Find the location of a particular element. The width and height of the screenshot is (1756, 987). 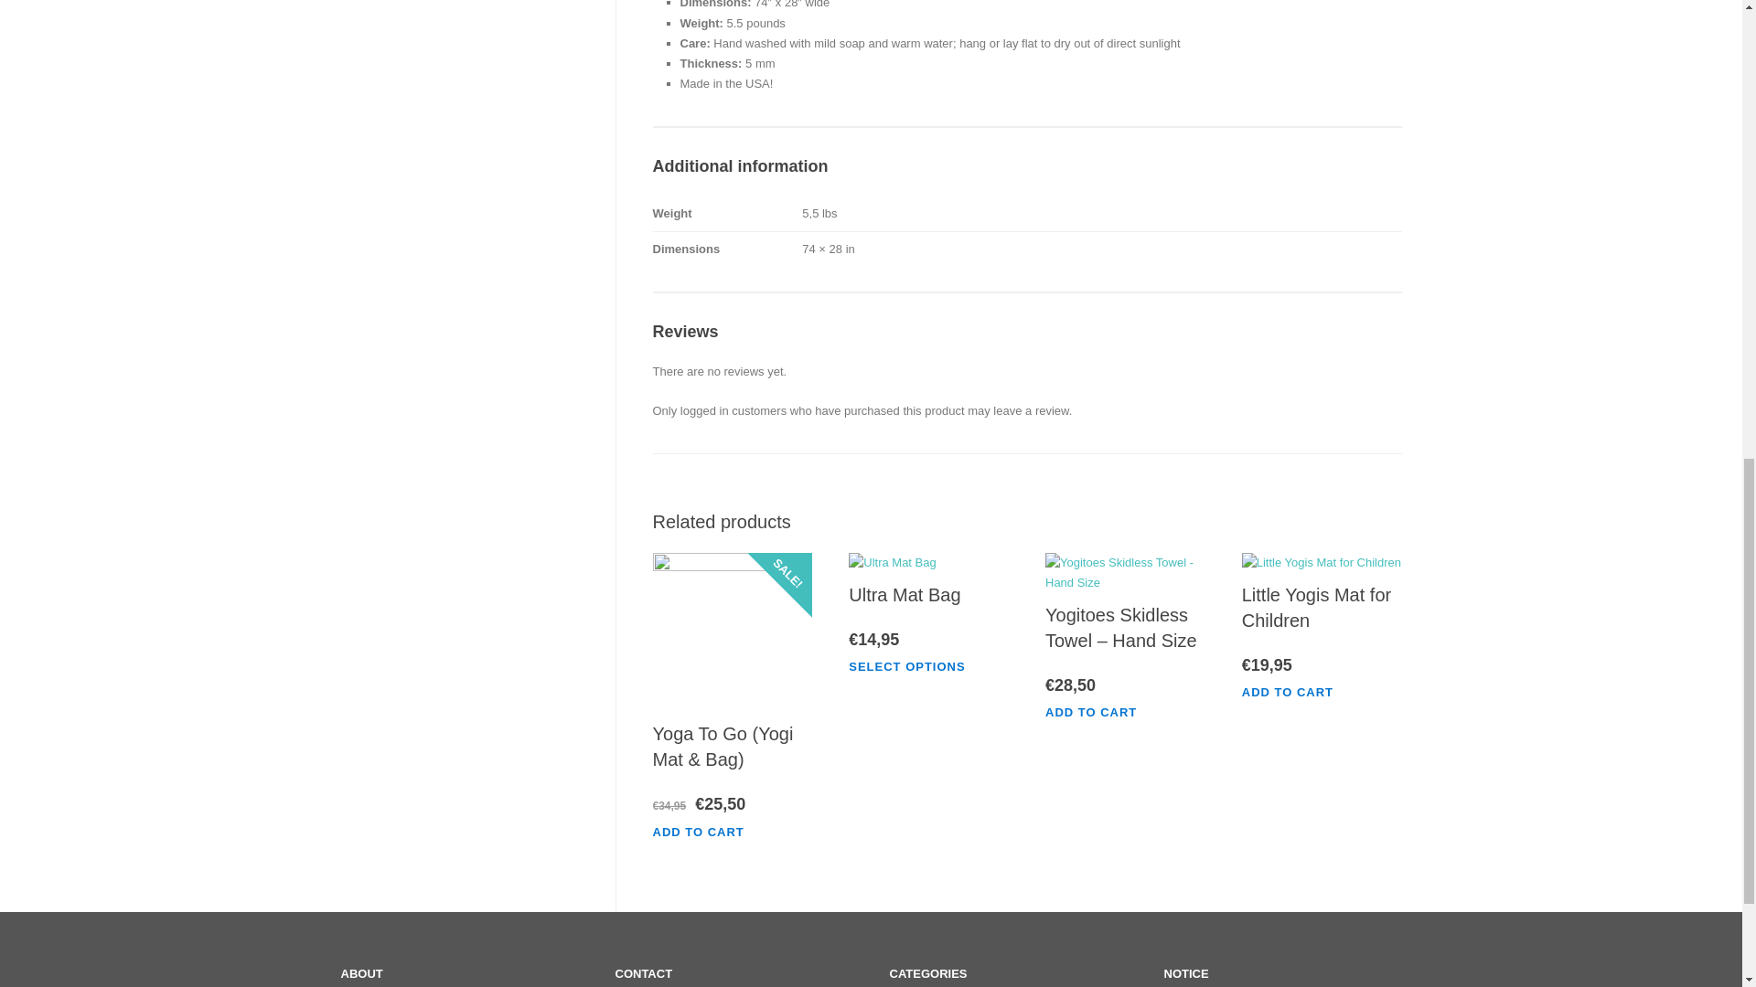

SELECT OPTIONS is located at coordinates (915, 665).